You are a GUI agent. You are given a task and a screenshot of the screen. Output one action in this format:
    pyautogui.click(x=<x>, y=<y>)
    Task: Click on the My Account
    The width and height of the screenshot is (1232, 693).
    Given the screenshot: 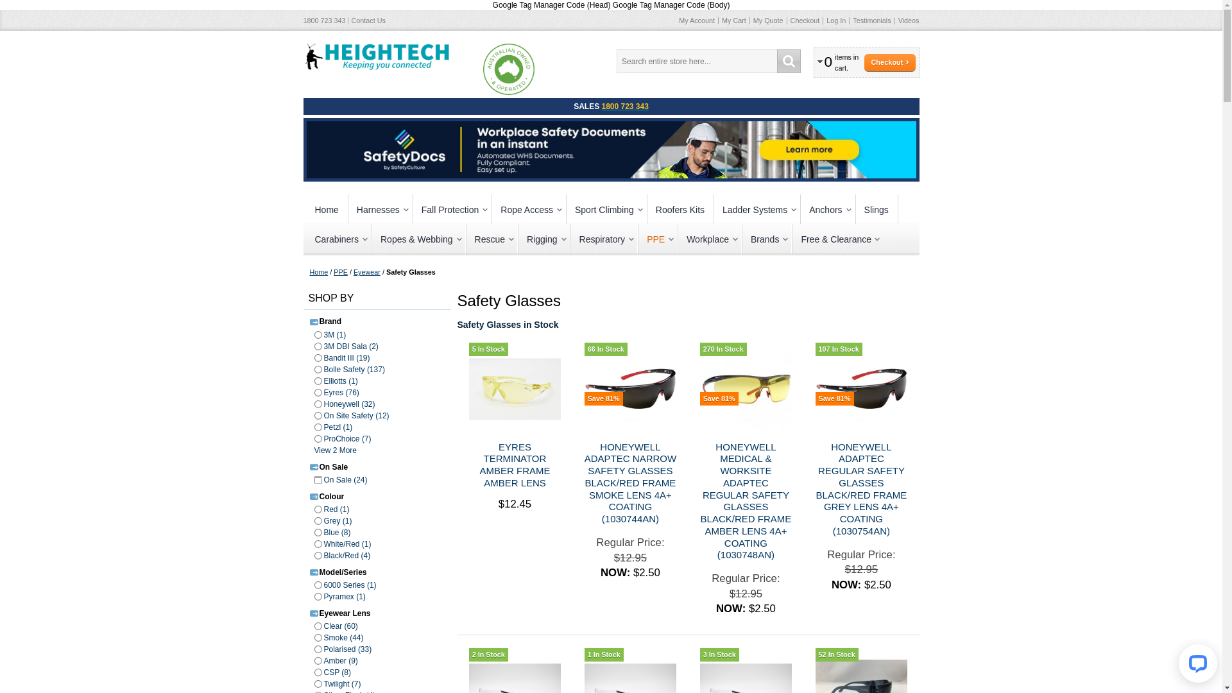 What is the action you would take?
    pyautogui.click(x=698, y=21)
    